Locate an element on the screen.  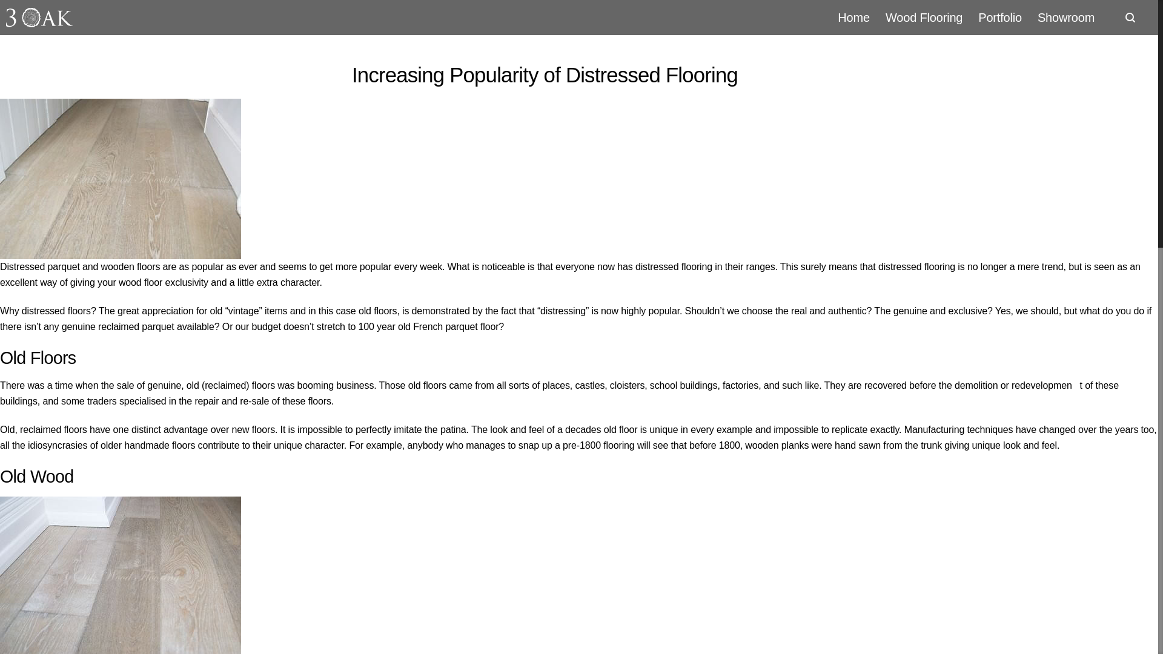
Showroom is located at coordinates (1066, 17).